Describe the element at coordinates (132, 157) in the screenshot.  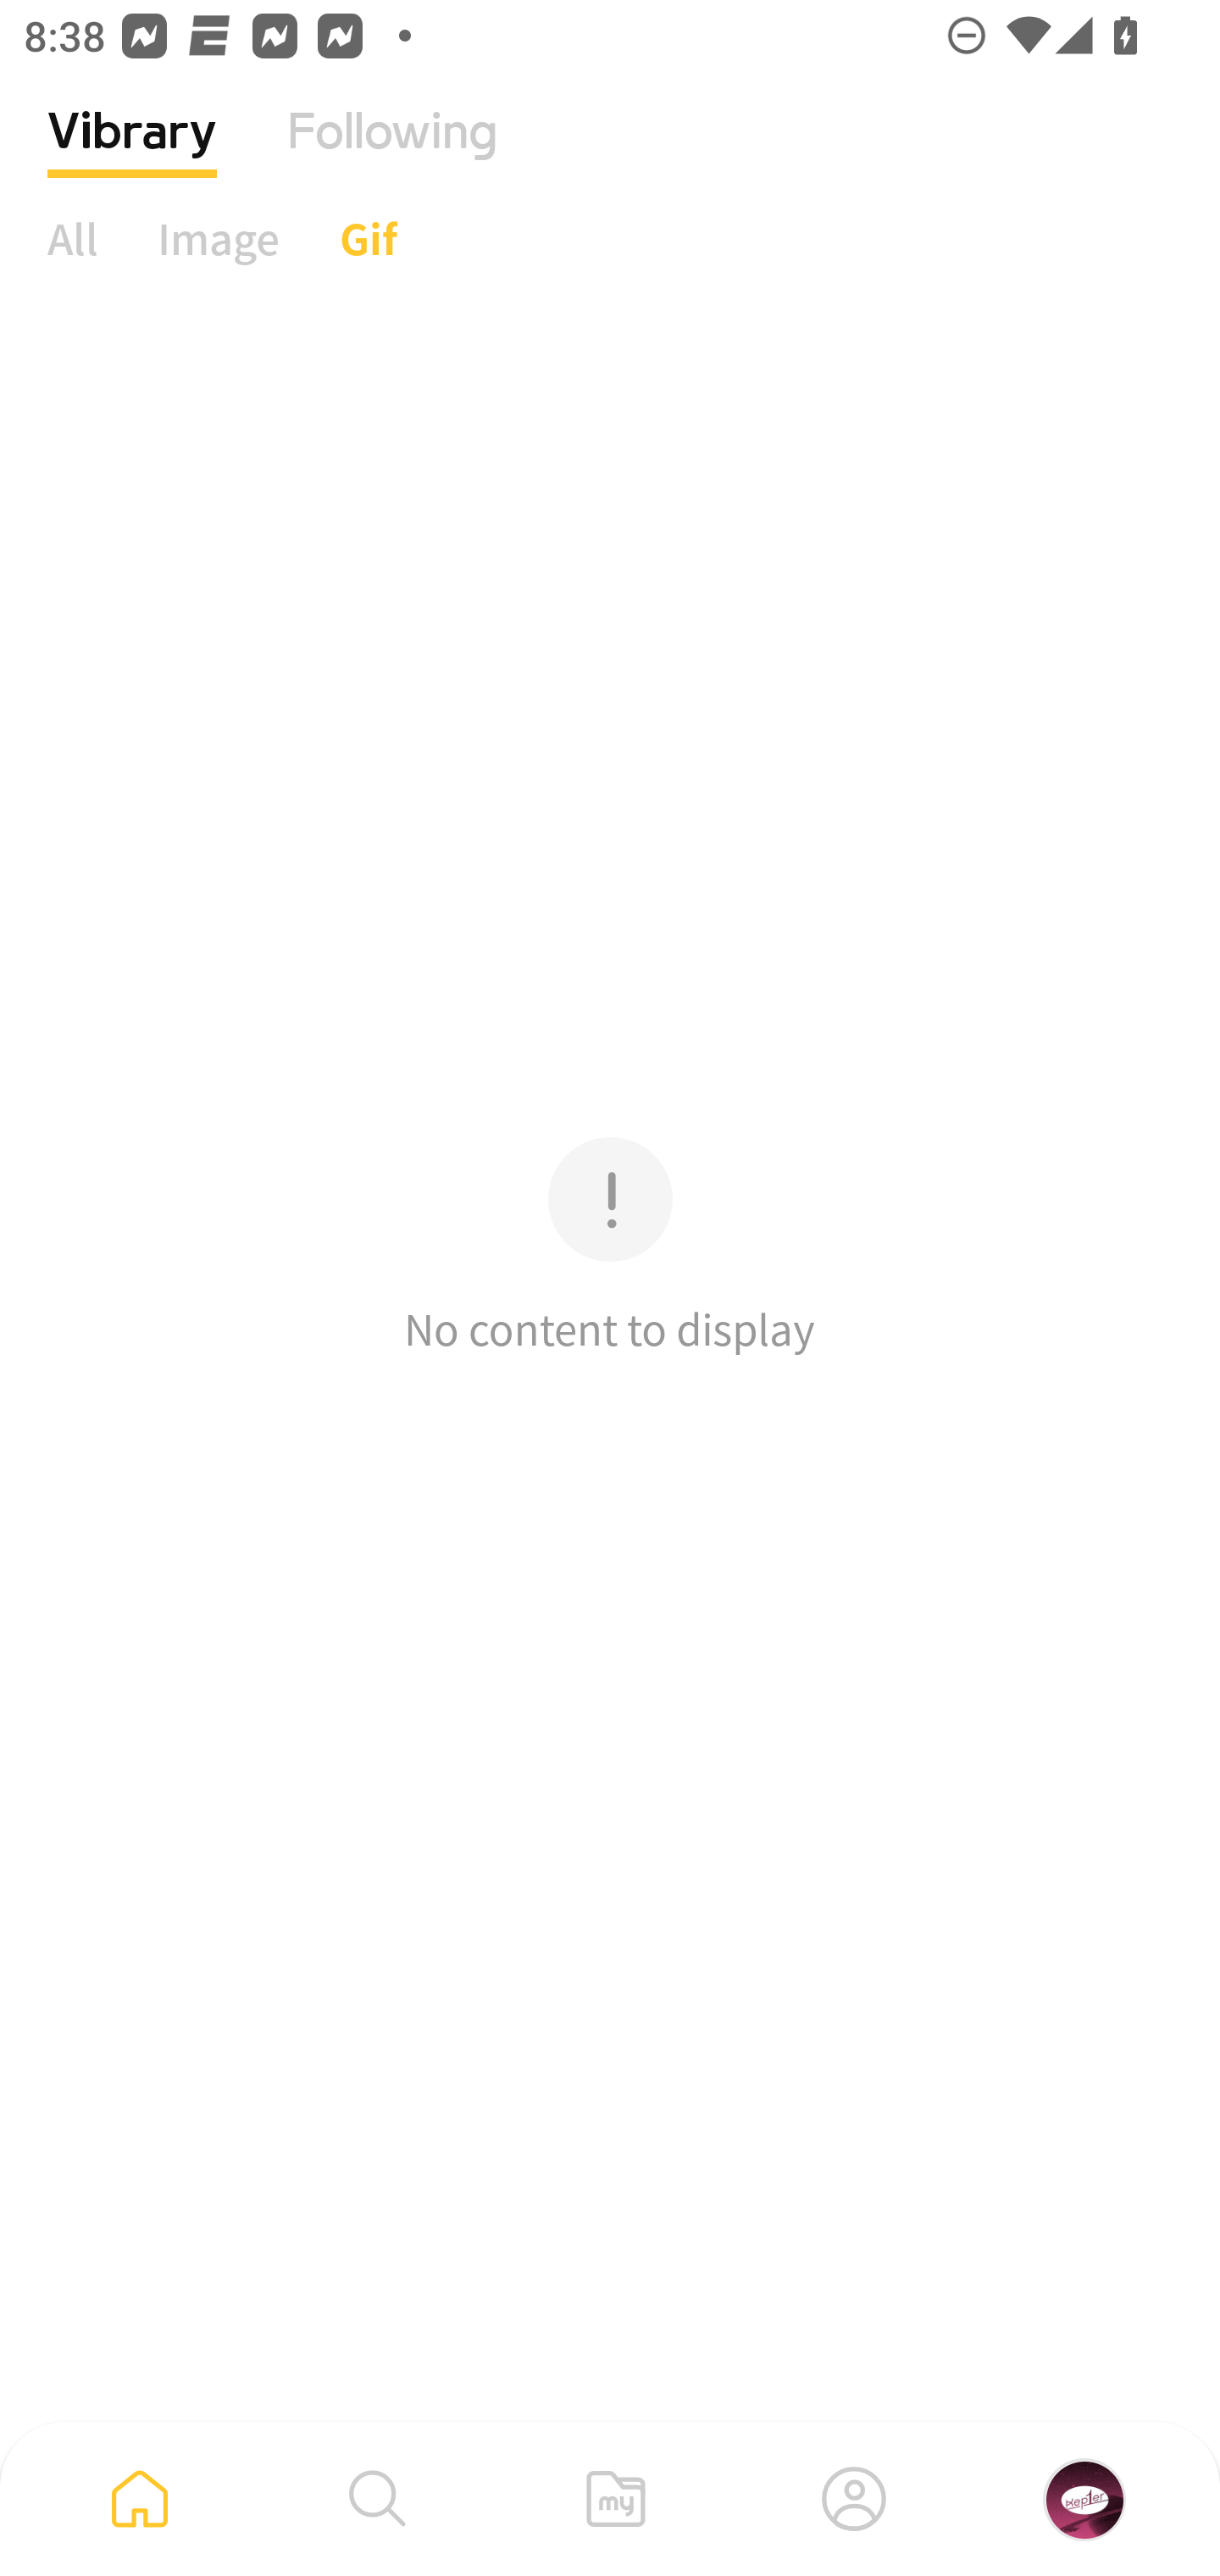
I see `Vibrary` at that location.